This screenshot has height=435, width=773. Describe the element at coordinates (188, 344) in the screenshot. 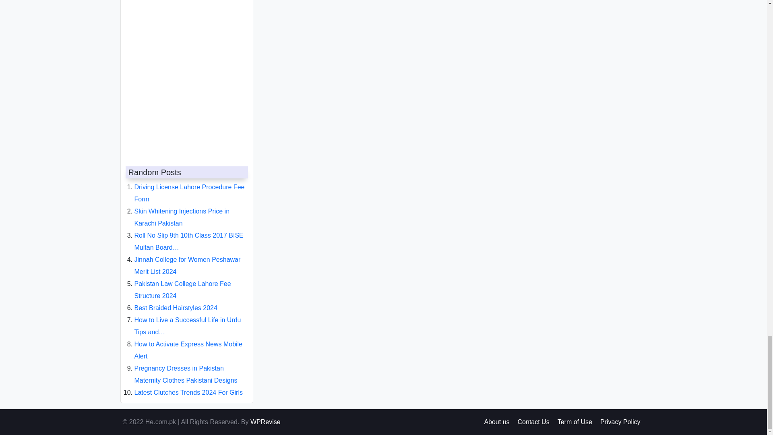

I see `How to Activate Express News Mobile Alert` at that location.